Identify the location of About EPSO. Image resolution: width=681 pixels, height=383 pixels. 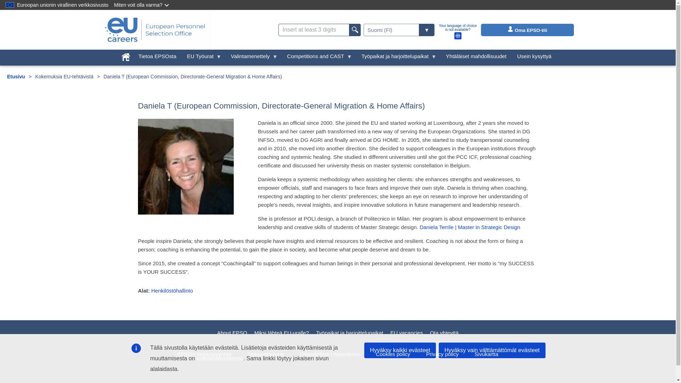
(232, 333).